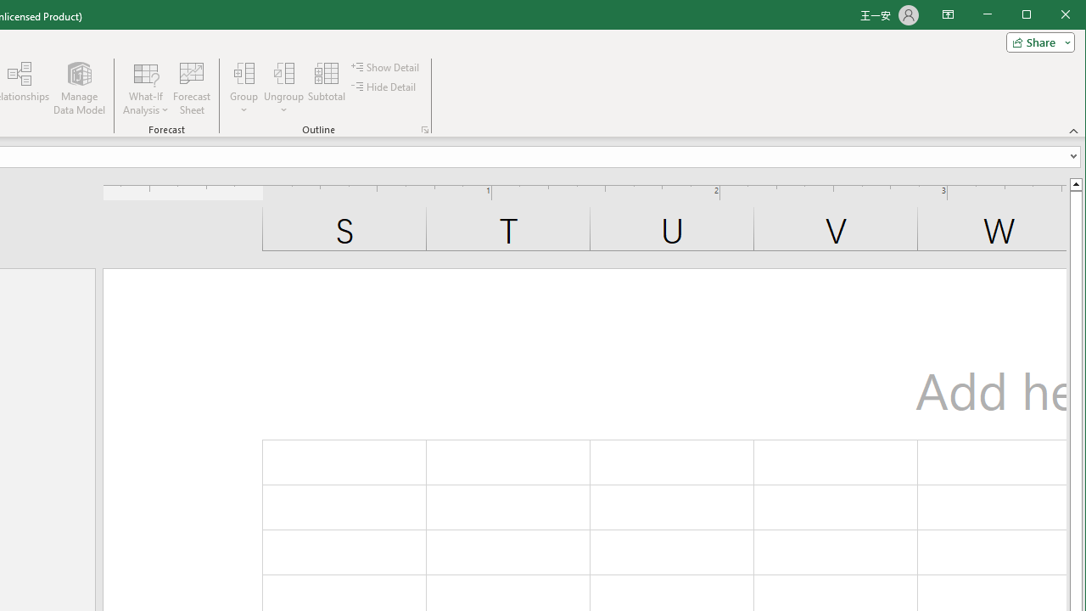 The height and width of the screenshot is (611, 1086). I want to click on Group..., so click(244, 88).